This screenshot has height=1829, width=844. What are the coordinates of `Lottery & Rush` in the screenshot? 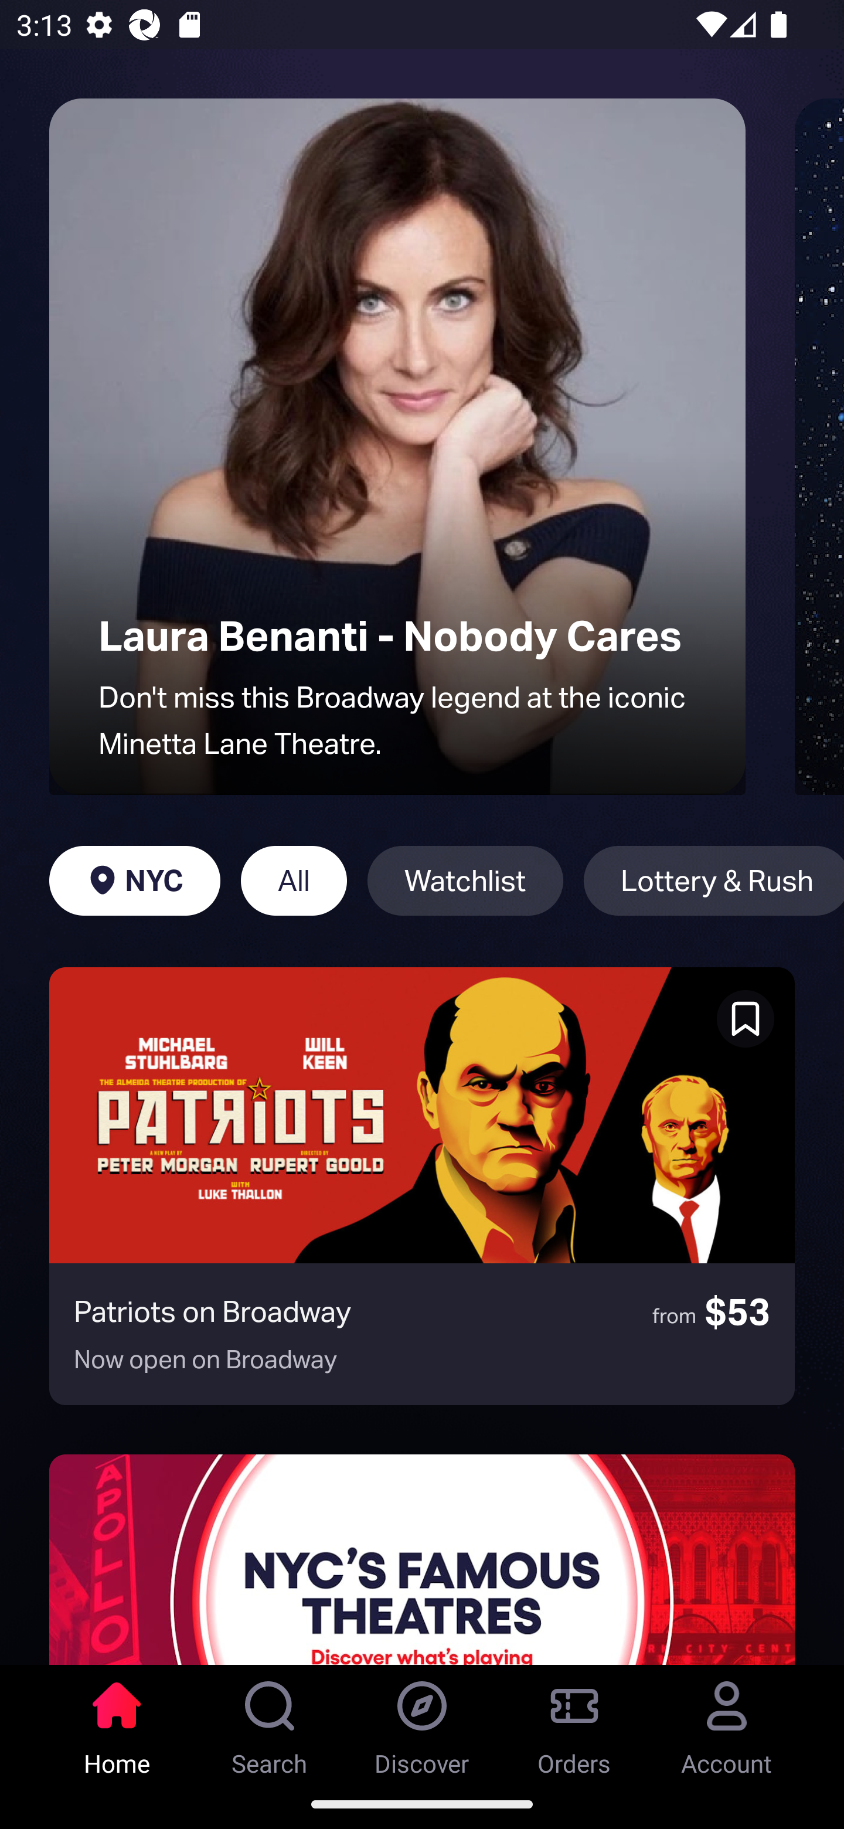 It's located at (714, 880).